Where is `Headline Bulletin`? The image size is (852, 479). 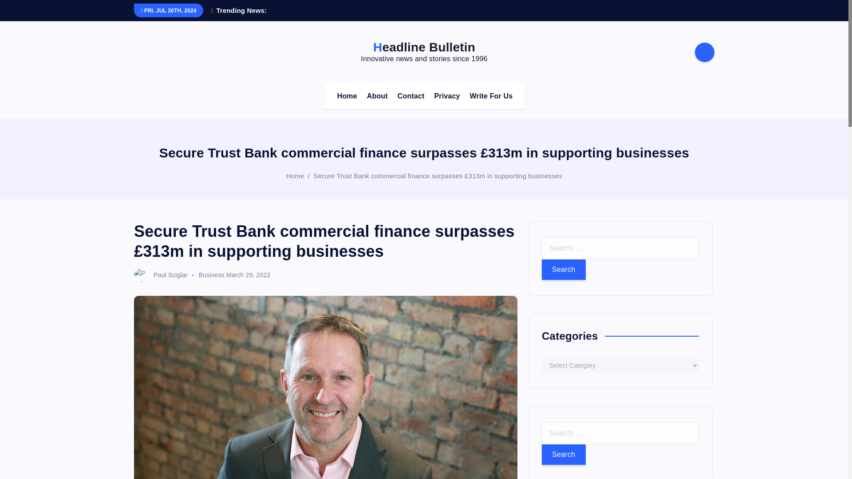
Headline Bulletin is located at coordinates (424, 47).